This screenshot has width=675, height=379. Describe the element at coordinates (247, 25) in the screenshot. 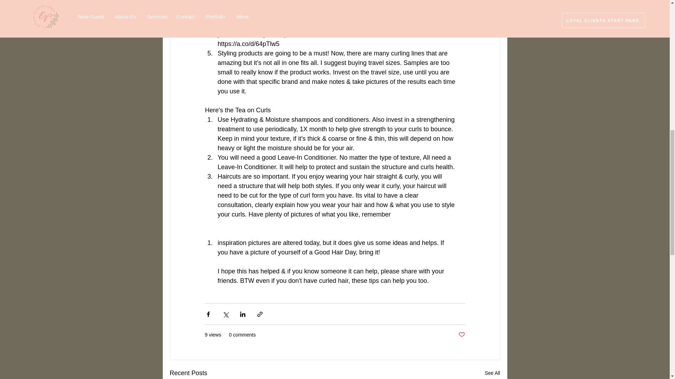

I see `Sleep with a silk bonn` at that location.